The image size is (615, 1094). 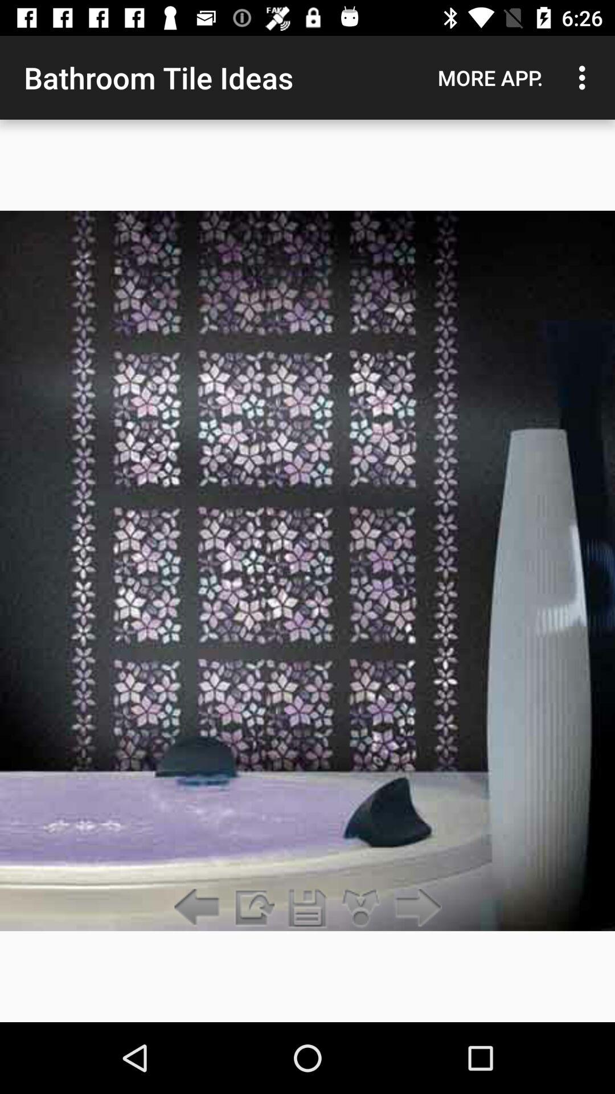 What do you see at coordinates (585, 77) in the screenshot?
I see `select item next to more app. icon` at bounding box center [585, 77].